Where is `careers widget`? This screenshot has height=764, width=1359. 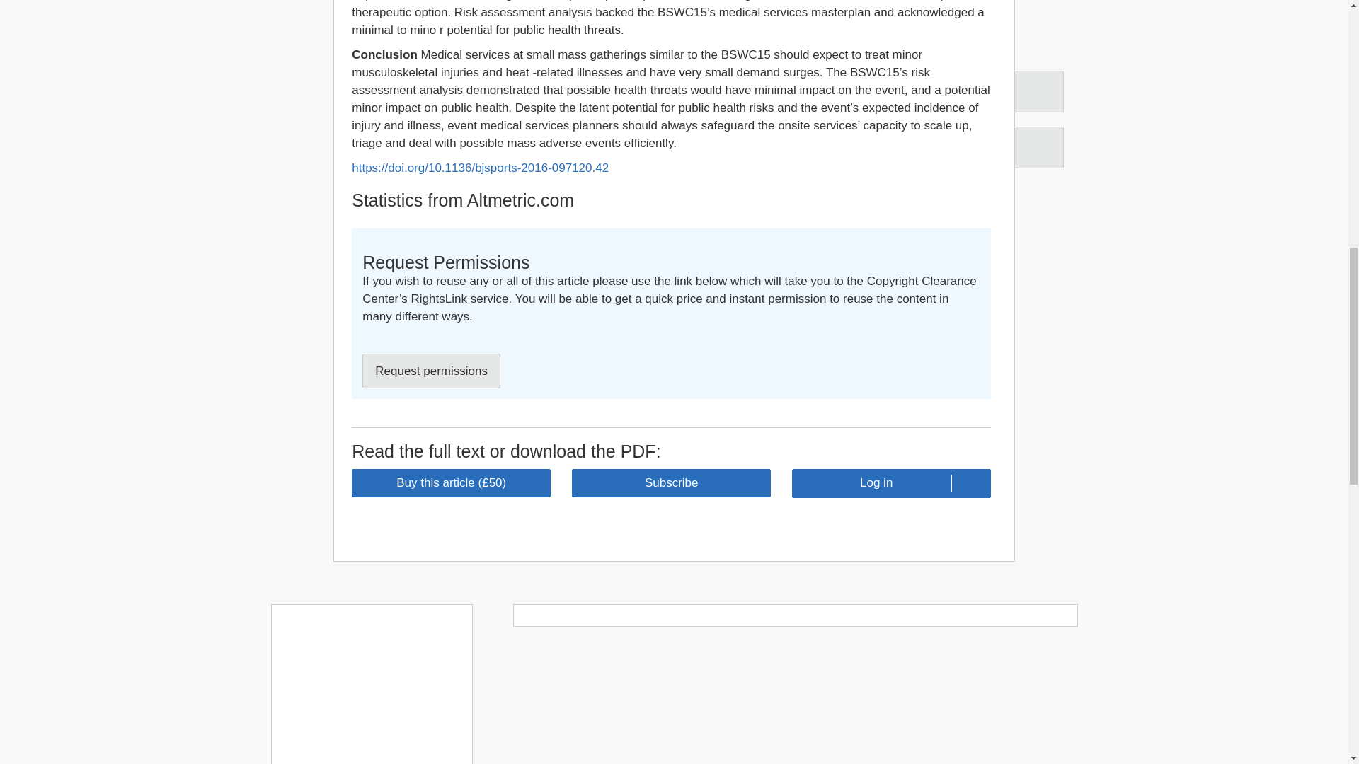 careers widget is located at coordinates (371, 684).